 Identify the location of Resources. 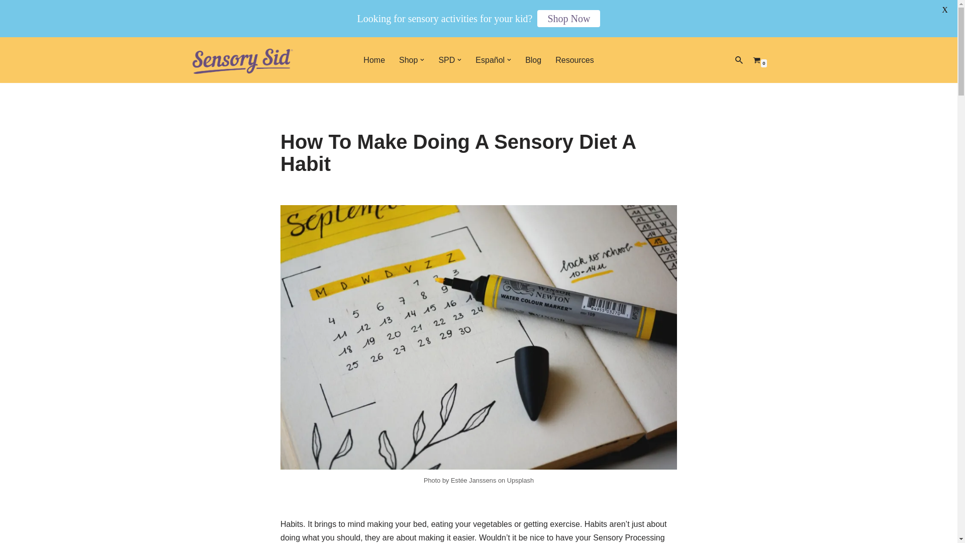
(574, 59).